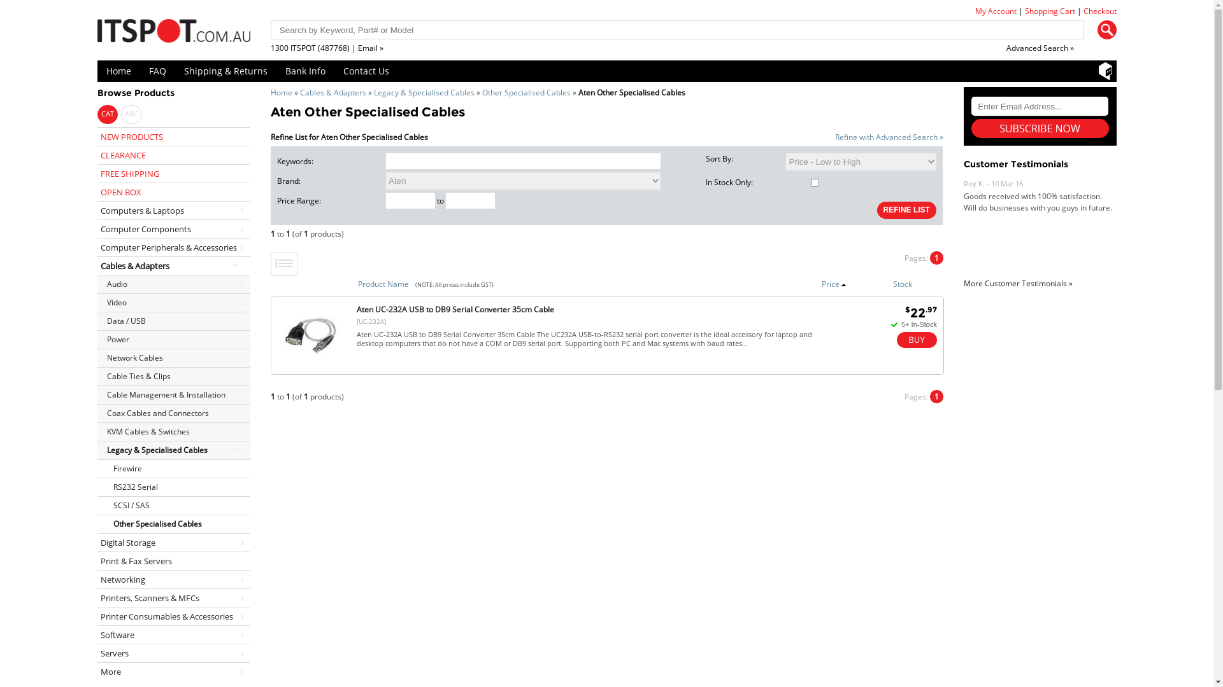 The image size is (1223, 687). Describe the element at coordinates (455, 309) in the screenshot. I see `Aten UC-232A USB to DB9 Serial Converter 35cm Cable` at that location.